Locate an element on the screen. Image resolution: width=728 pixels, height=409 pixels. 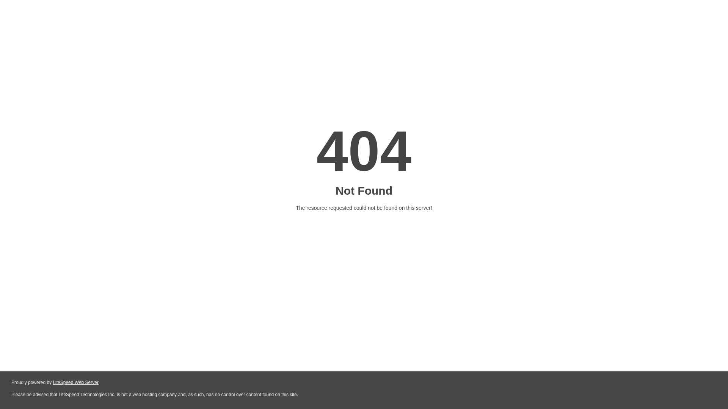
LiteSpeed Web Server is located at coordinates (76, 382).